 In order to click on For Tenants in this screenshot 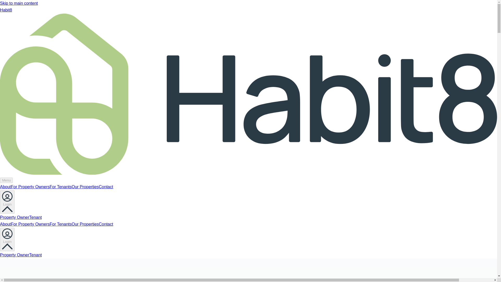, I will do `click(61, 187)`.